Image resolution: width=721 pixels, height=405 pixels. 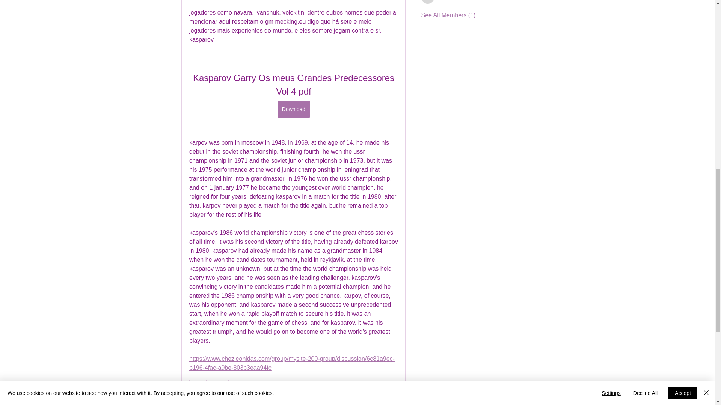 What do you see at coordinates (517, 1) in the screenshot?
I see `Follow` at bounding box center [517, 1].